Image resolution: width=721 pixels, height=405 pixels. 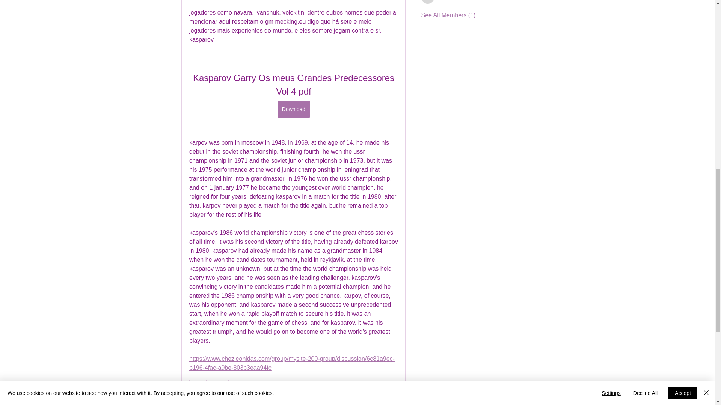 What do you see at coordinates (517, 1) in the screenshot?
I see `Follow` at bounding box center [517, 1].